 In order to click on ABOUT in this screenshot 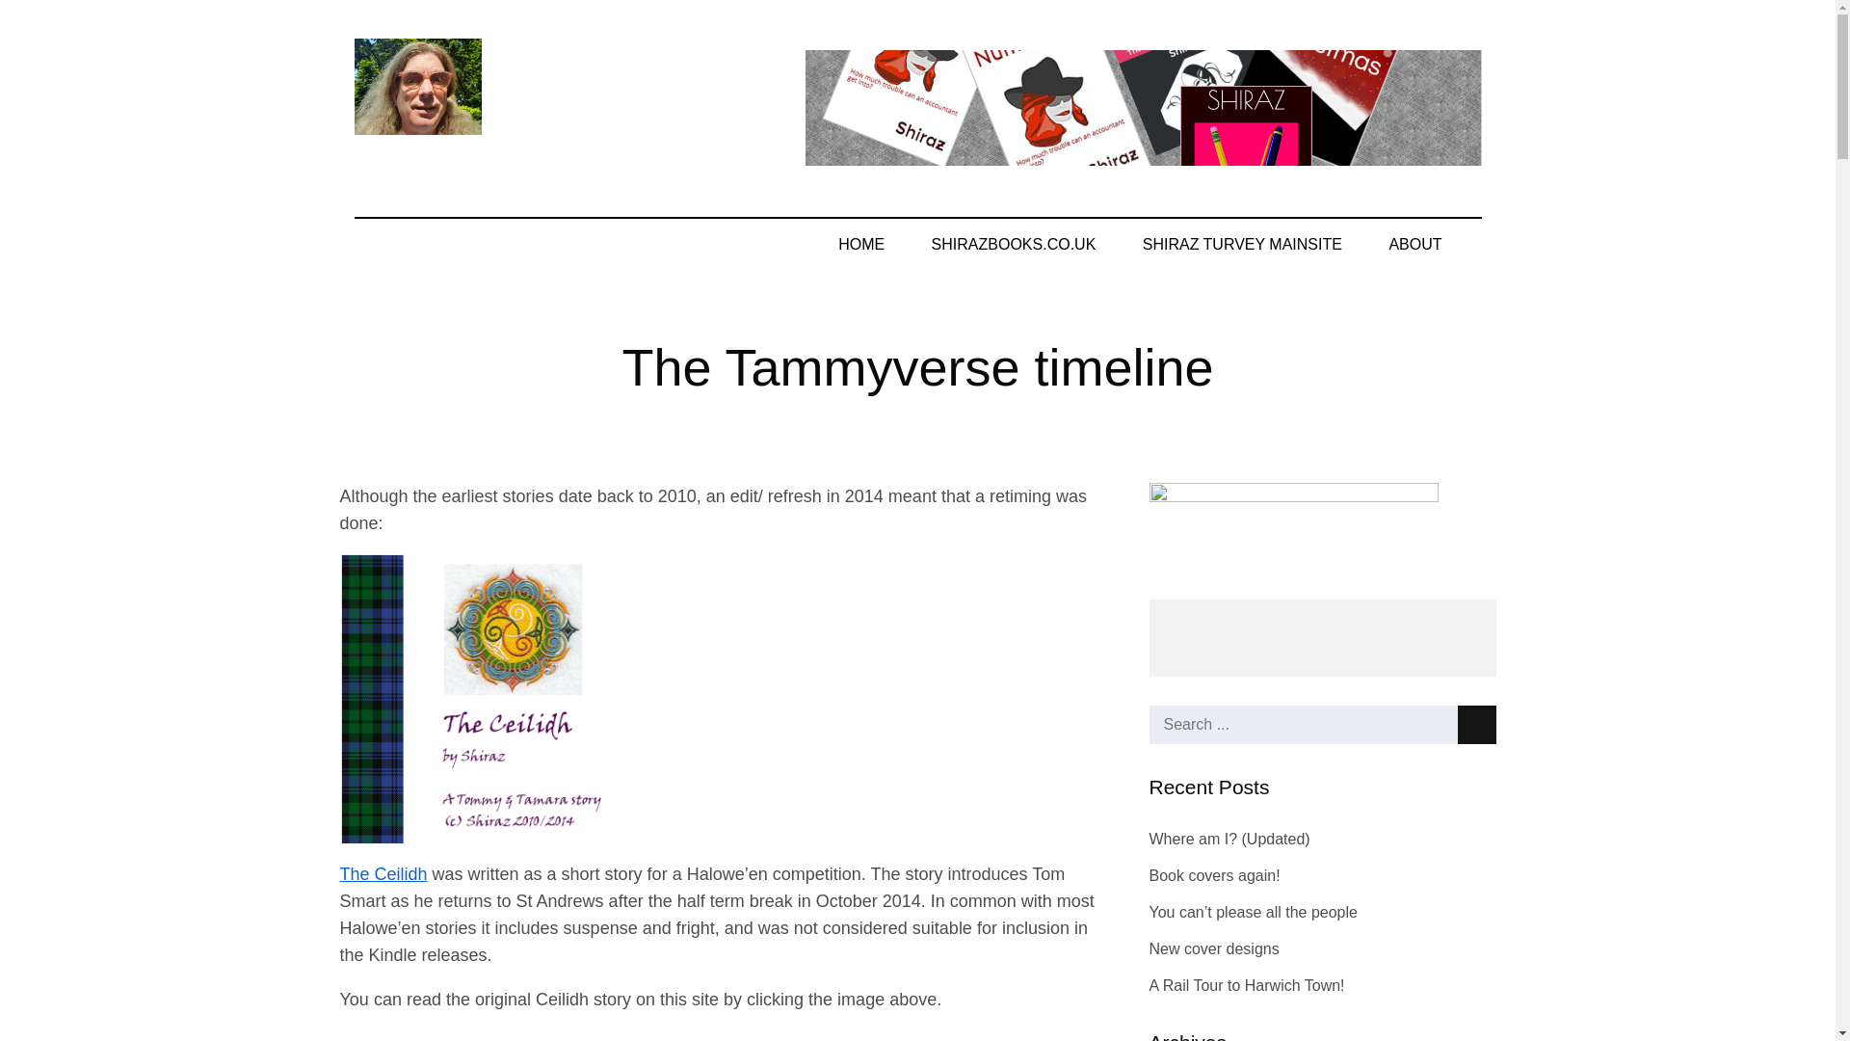, I will do `click(1424, 244)`.